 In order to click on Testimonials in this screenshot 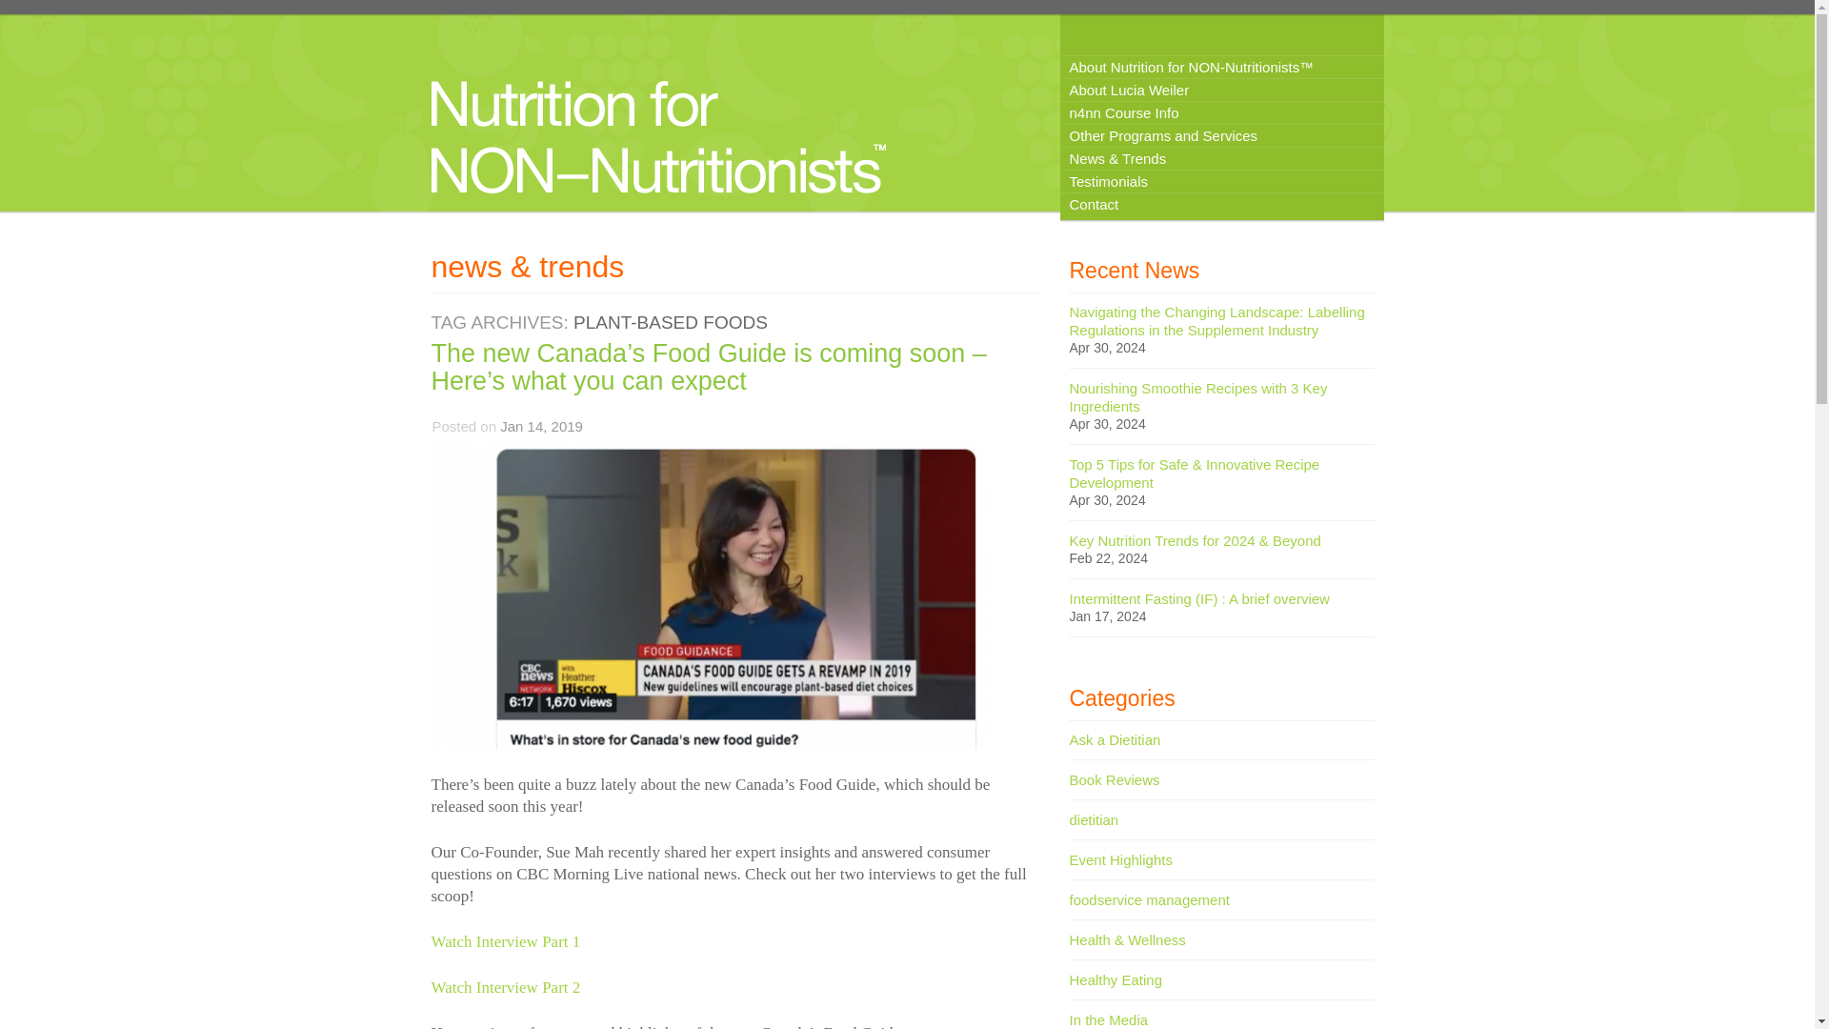, I will do `click(1220, 181)`.